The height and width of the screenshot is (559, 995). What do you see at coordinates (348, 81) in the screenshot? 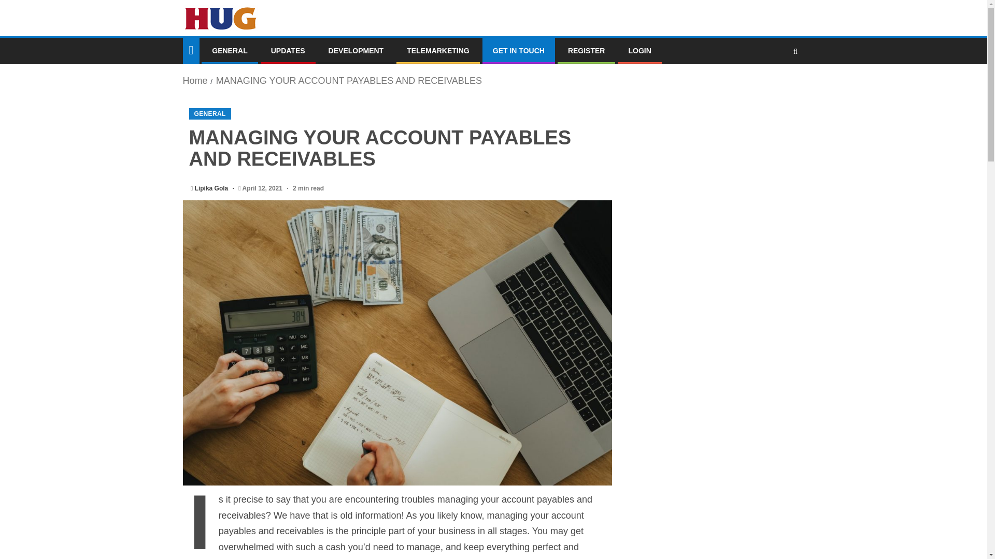
I see `MANAGING YOUR ACCOUNT PAYABLES AND RECEIVABLES` at bounding box center [348, 81].